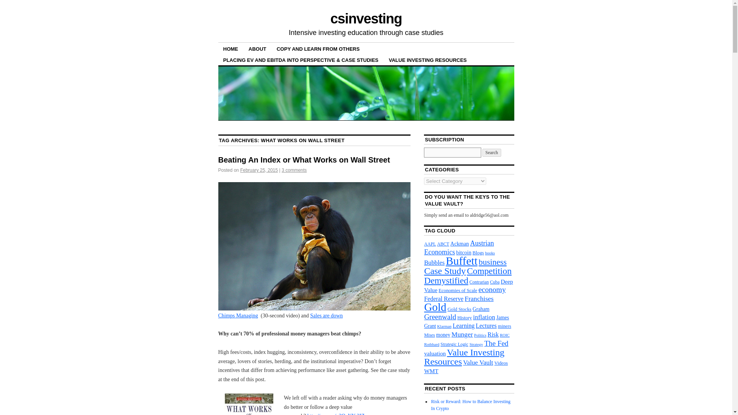 This screenshot has height=415, width=738. Describe the element at coordinates (318, 48) in the screenshot. I see `COPY AND LEARN FROM OTHERS` at that location.